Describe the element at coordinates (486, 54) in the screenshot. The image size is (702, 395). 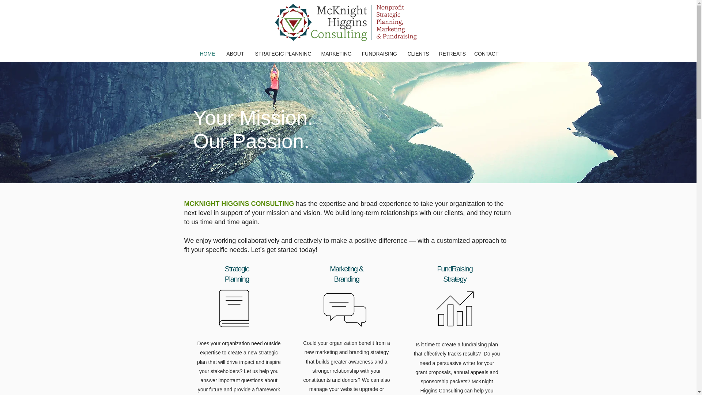
I see `CONTACT` at that location.